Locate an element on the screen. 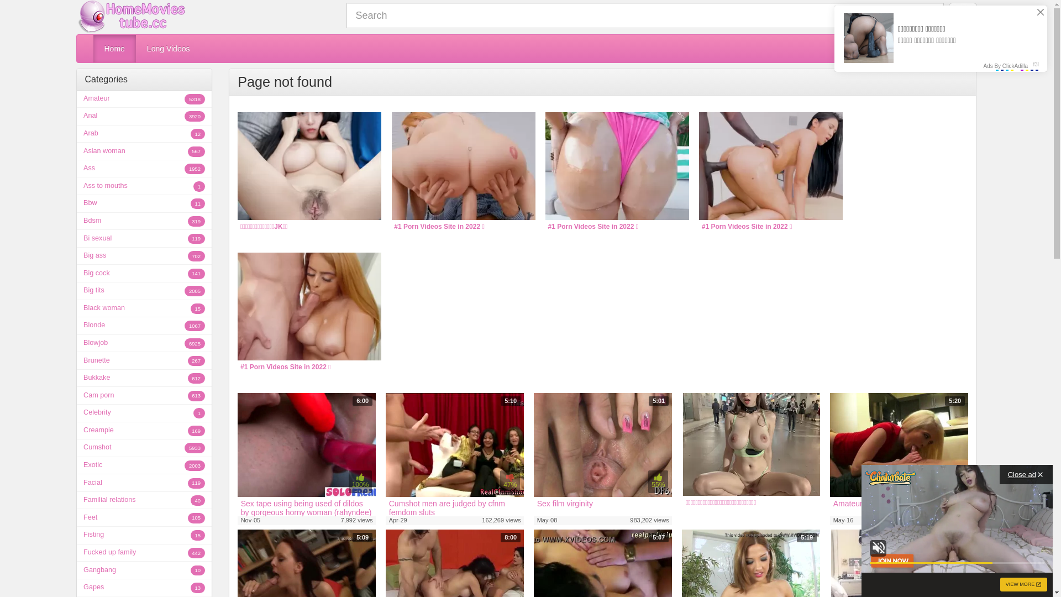 The width and height of the screenshot is (1061, 597). Exotic
2003 is located at coordinates (144, 466).